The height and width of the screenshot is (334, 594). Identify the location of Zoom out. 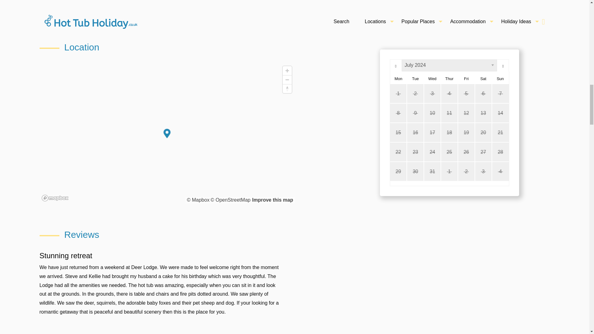
(287, 80).